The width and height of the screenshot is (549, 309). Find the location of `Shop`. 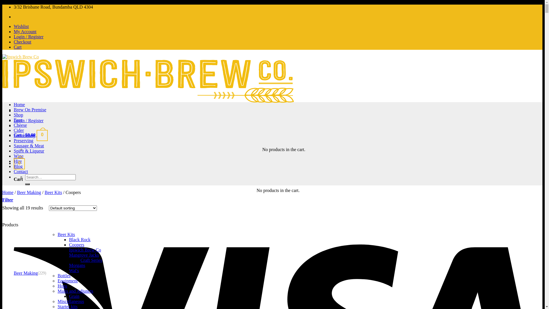

Shop is located at coordinates (18, 115).